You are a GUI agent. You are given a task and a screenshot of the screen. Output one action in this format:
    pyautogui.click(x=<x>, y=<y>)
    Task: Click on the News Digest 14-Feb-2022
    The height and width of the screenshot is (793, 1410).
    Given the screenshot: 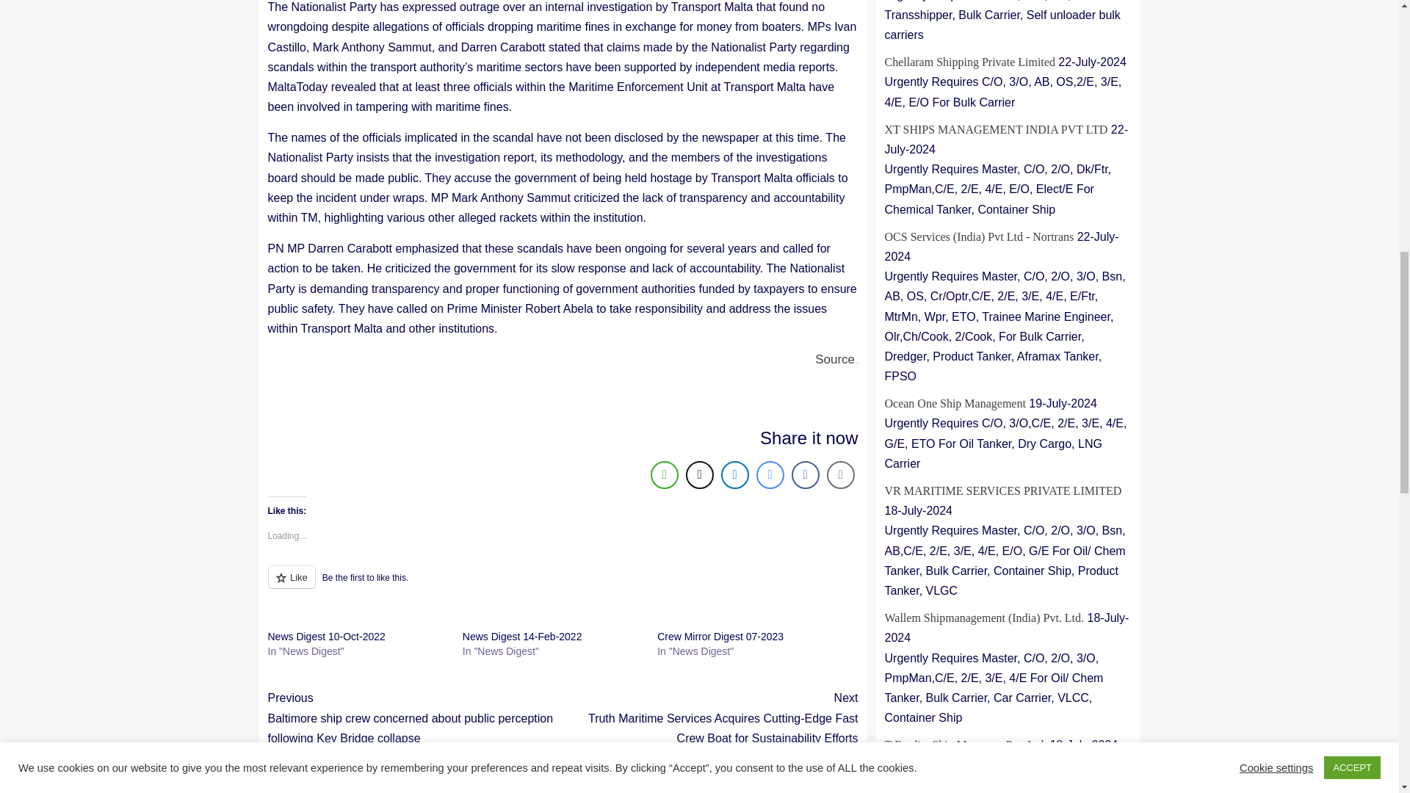 What is the action you would take?
    pyautogui.click(x=521, y=636)
    